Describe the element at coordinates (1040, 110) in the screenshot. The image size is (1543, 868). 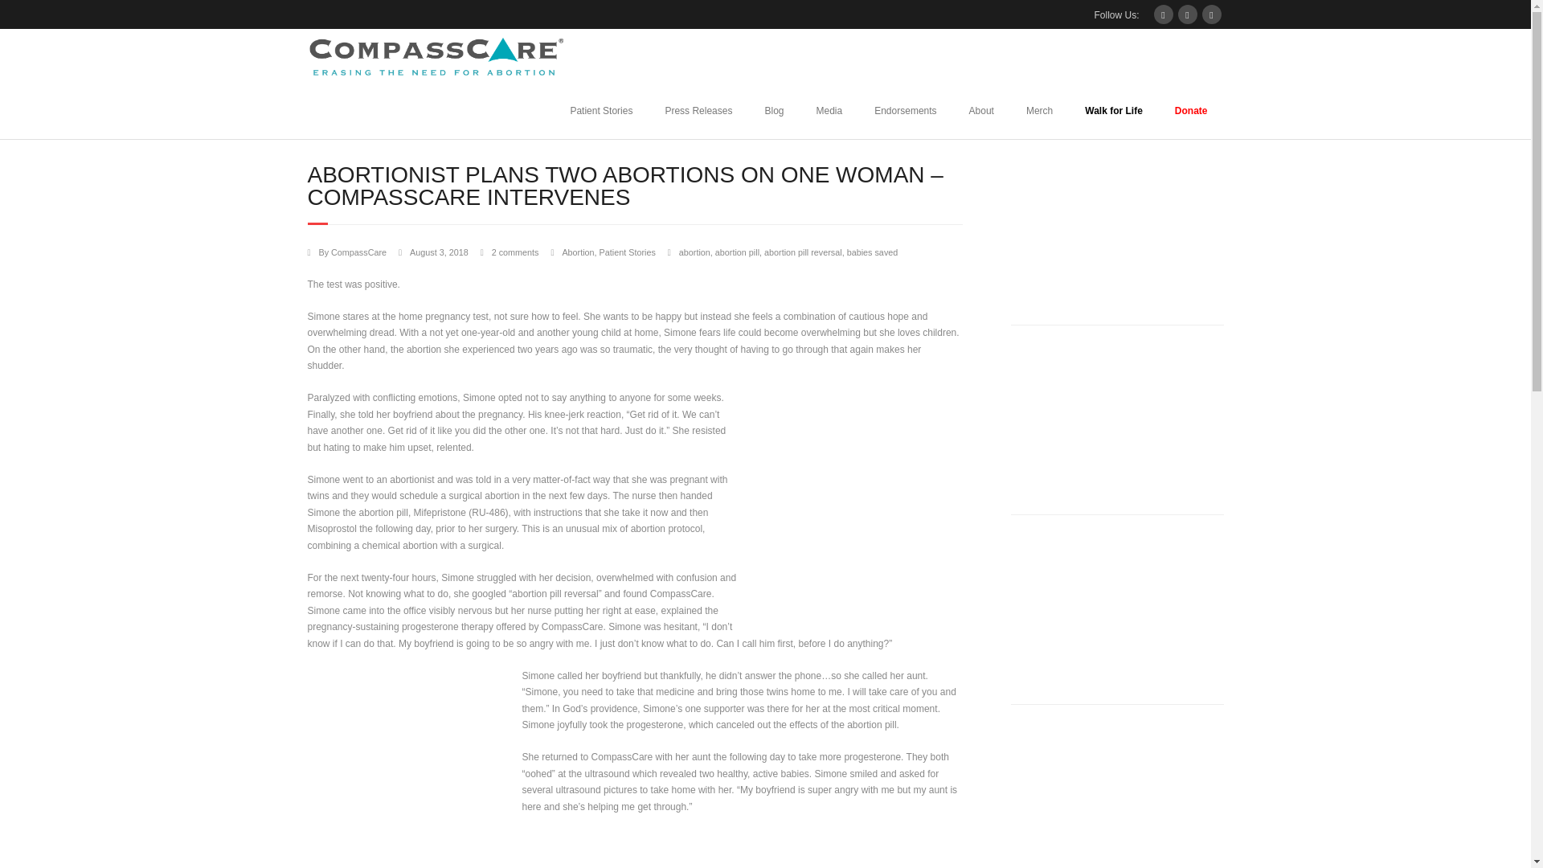
I see `Merch` at that location.